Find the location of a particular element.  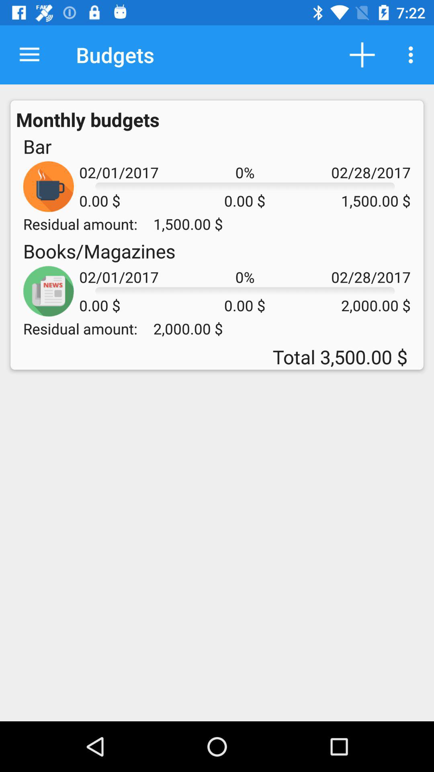

jump until the books/magazines item is located at coordinates (99, 251).